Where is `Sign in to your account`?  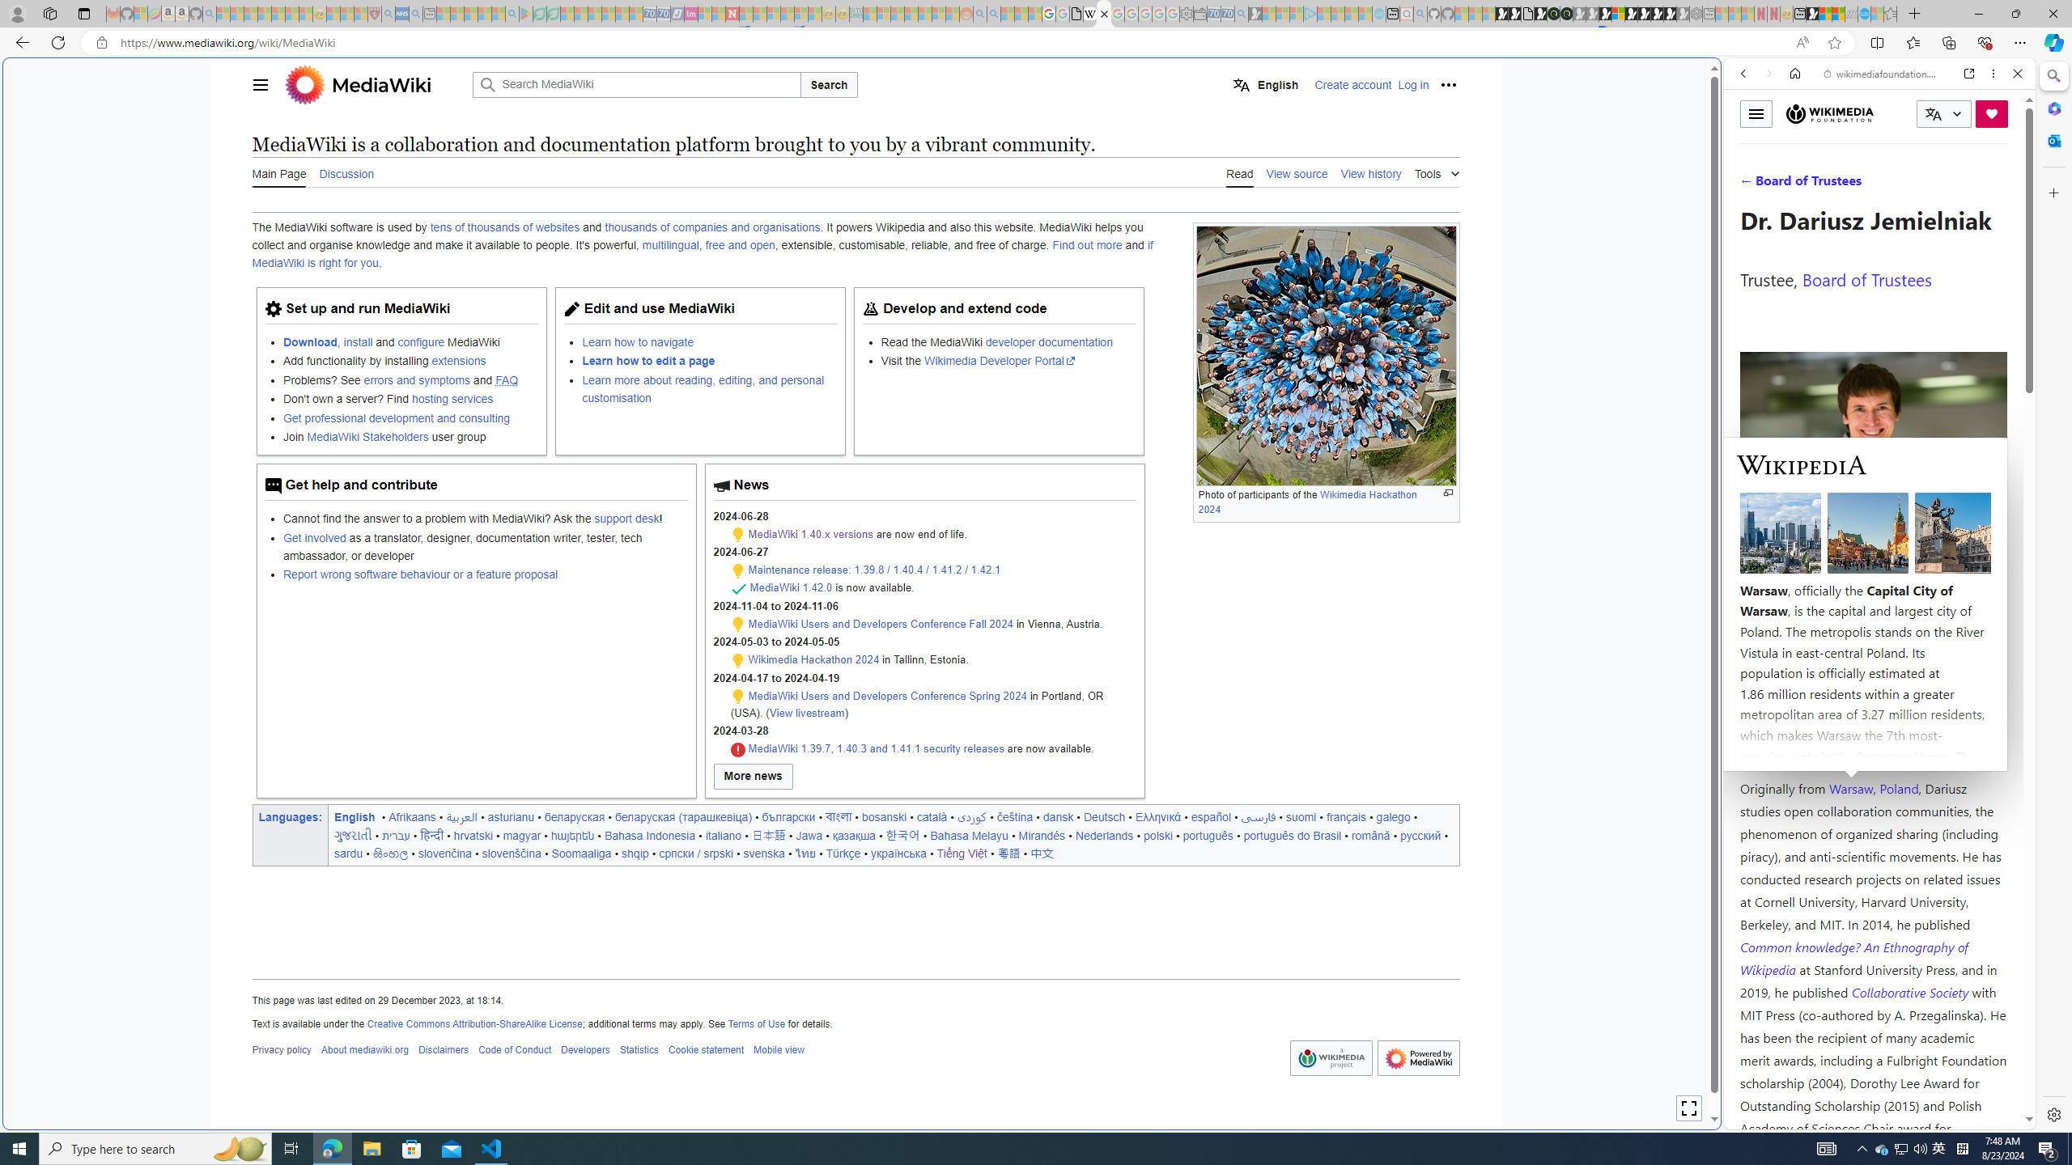 Sign in to your account is located at coordinates (1619, 14).